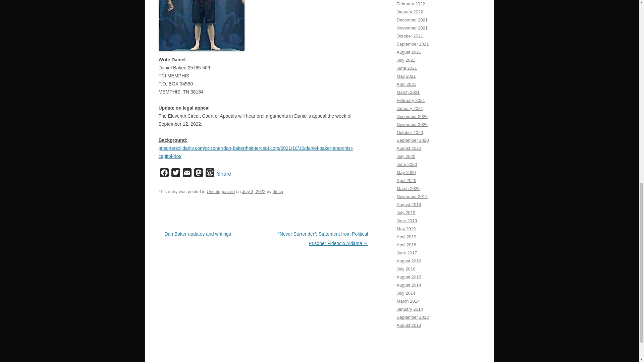 This screenshot has height=362, width=644. I want to click on Uncategorized, so click(221, 191).